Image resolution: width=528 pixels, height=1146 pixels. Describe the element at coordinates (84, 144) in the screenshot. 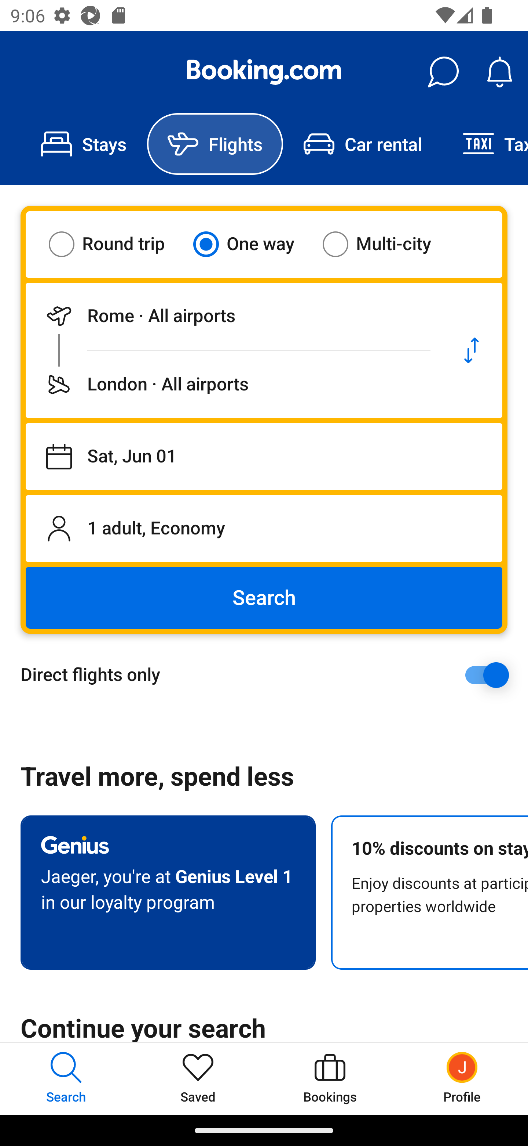

I see `Stays` at that location.